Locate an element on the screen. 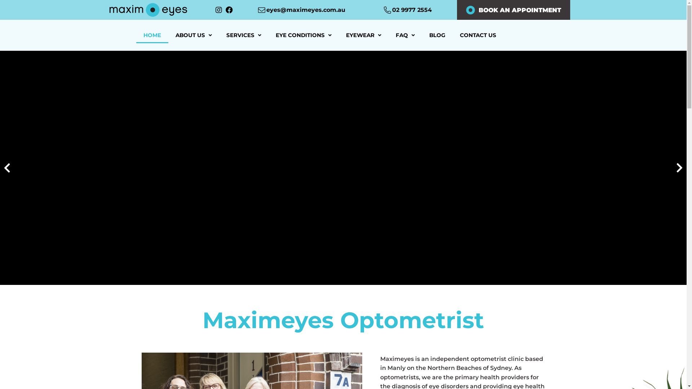 The width and height of the screenshot is (692, 389). BLOG is located at coordinates (438, 35).